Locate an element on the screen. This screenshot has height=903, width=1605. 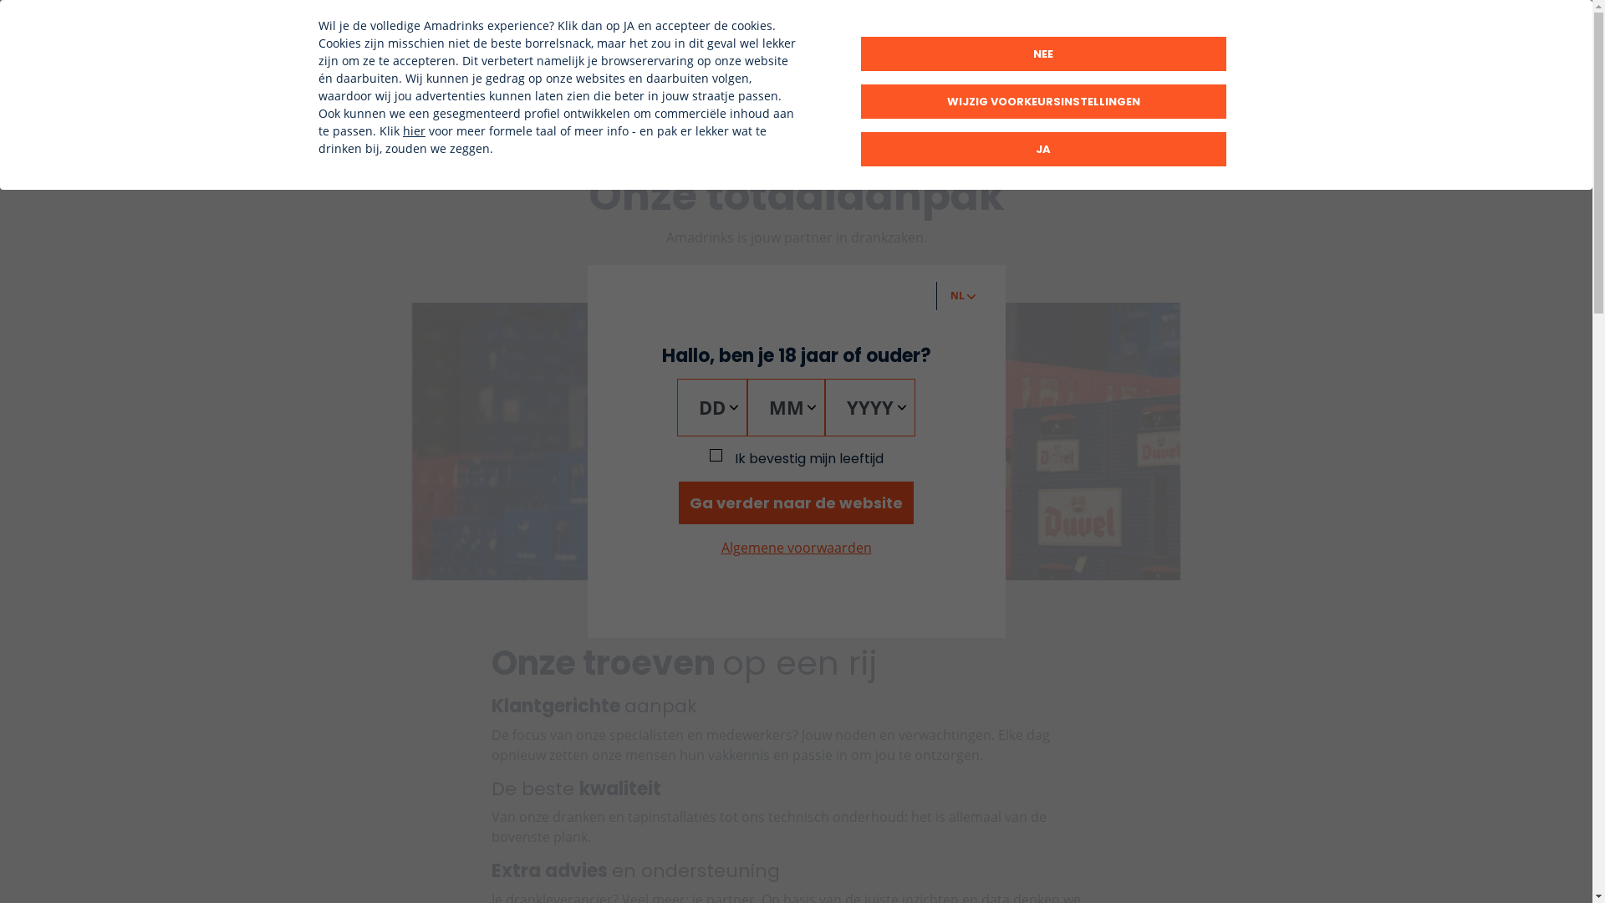
Onze totaalaanpak is located at coordinates (892, 80).